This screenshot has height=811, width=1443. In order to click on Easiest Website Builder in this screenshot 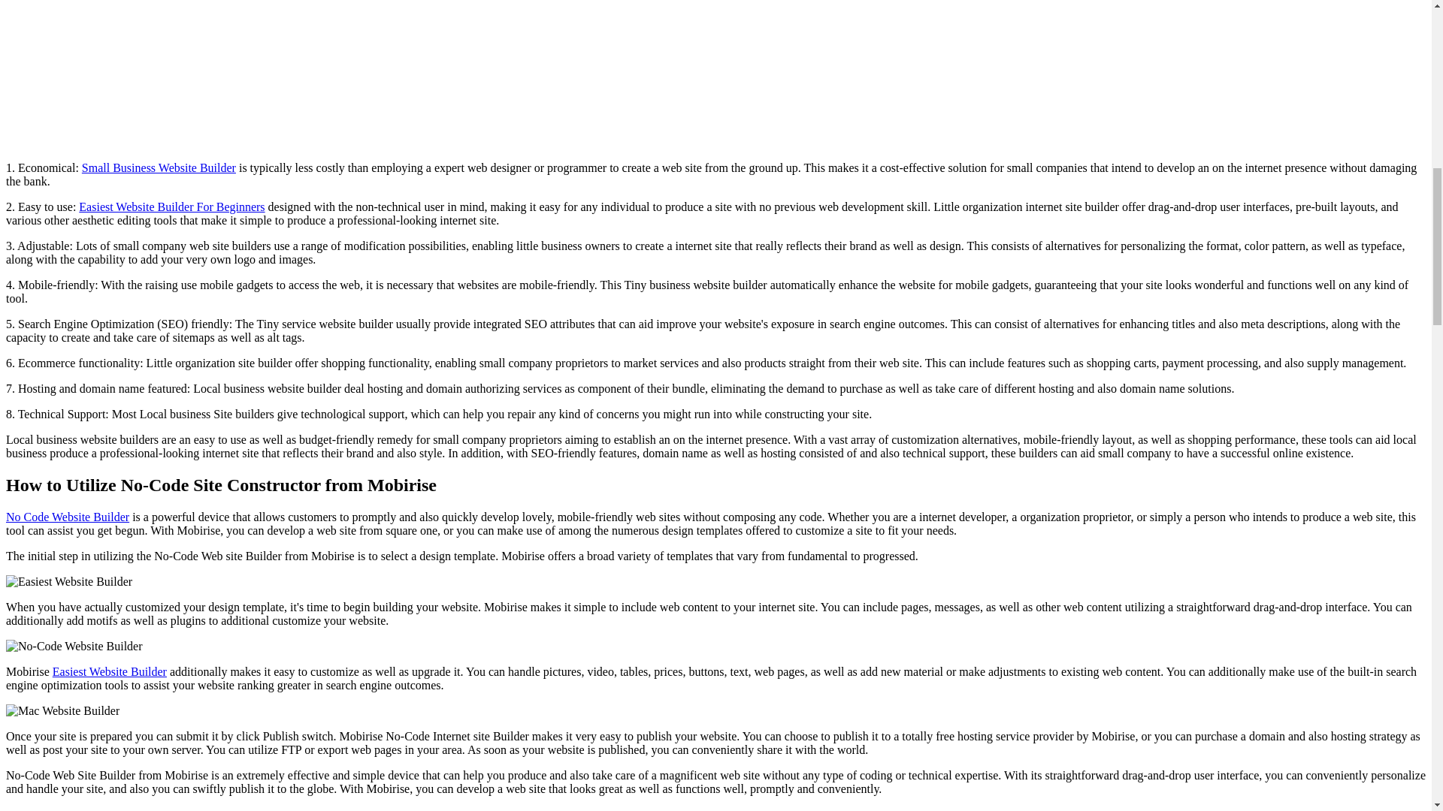, I will do `click(110, 671)`.